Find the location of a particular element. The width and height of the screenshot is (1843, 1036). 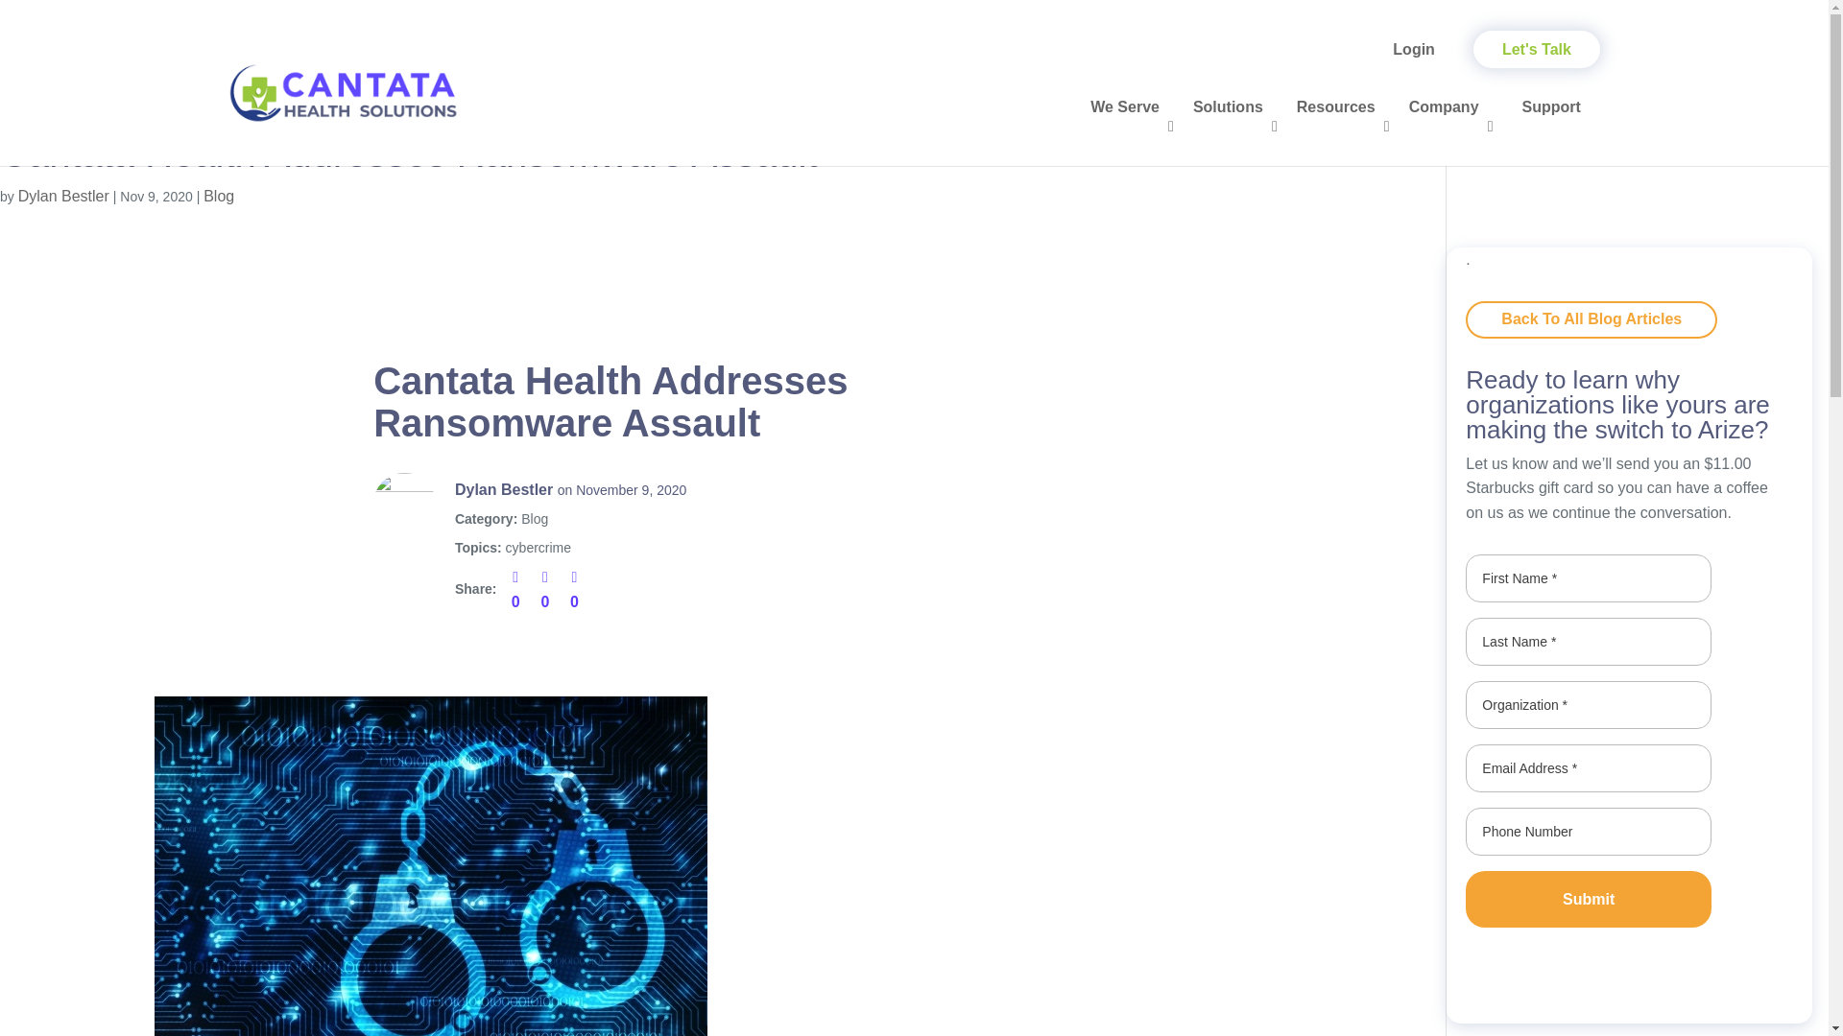

Let's Talk is located at coordinates (1536, 50).